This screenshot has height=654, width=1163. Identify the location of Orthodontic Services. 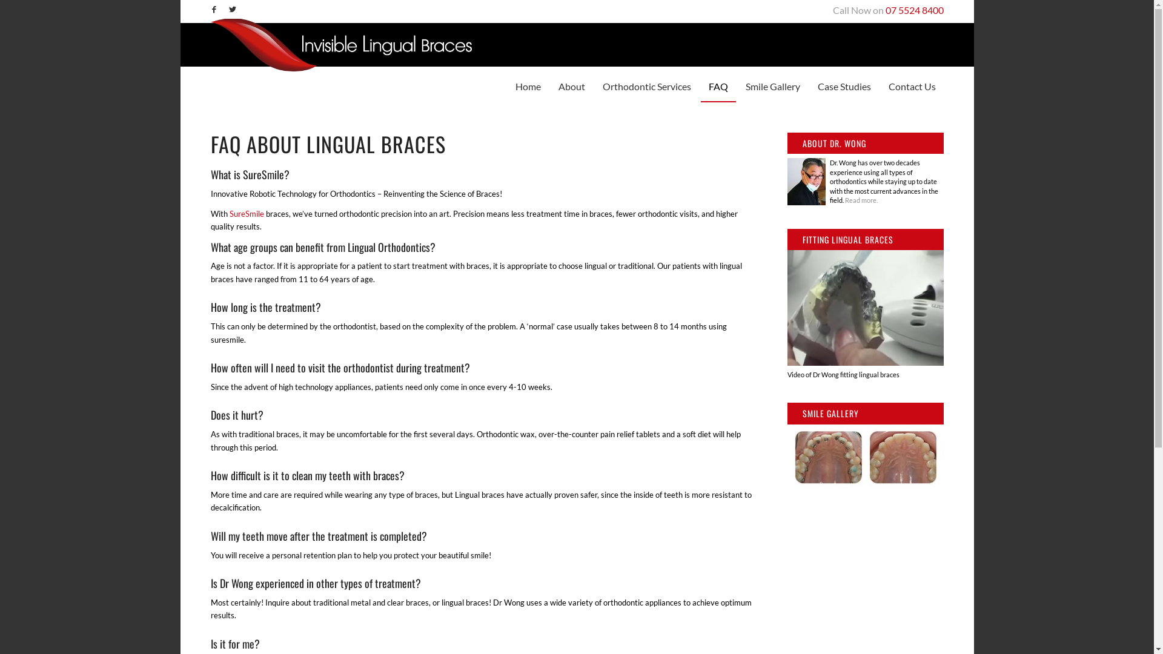
(647, 87).